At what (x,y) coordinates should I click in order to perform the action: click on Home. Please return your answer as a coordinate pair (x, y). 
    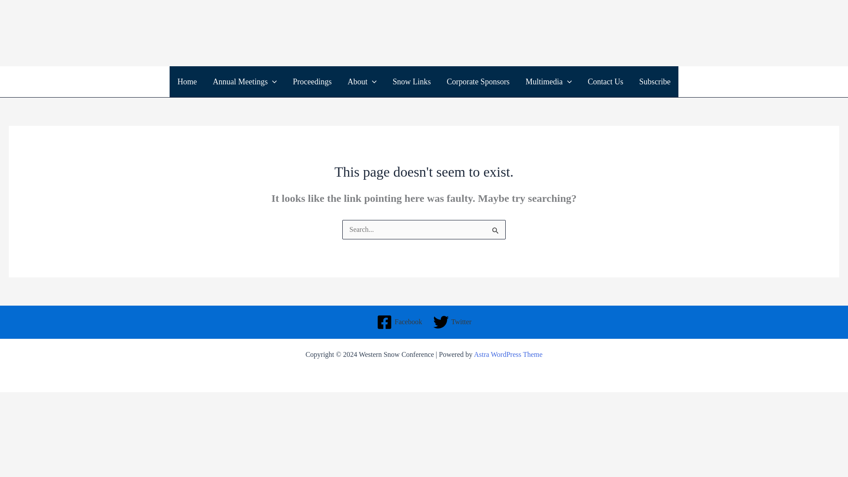
    Looking at the image, I should click on (187, 82).